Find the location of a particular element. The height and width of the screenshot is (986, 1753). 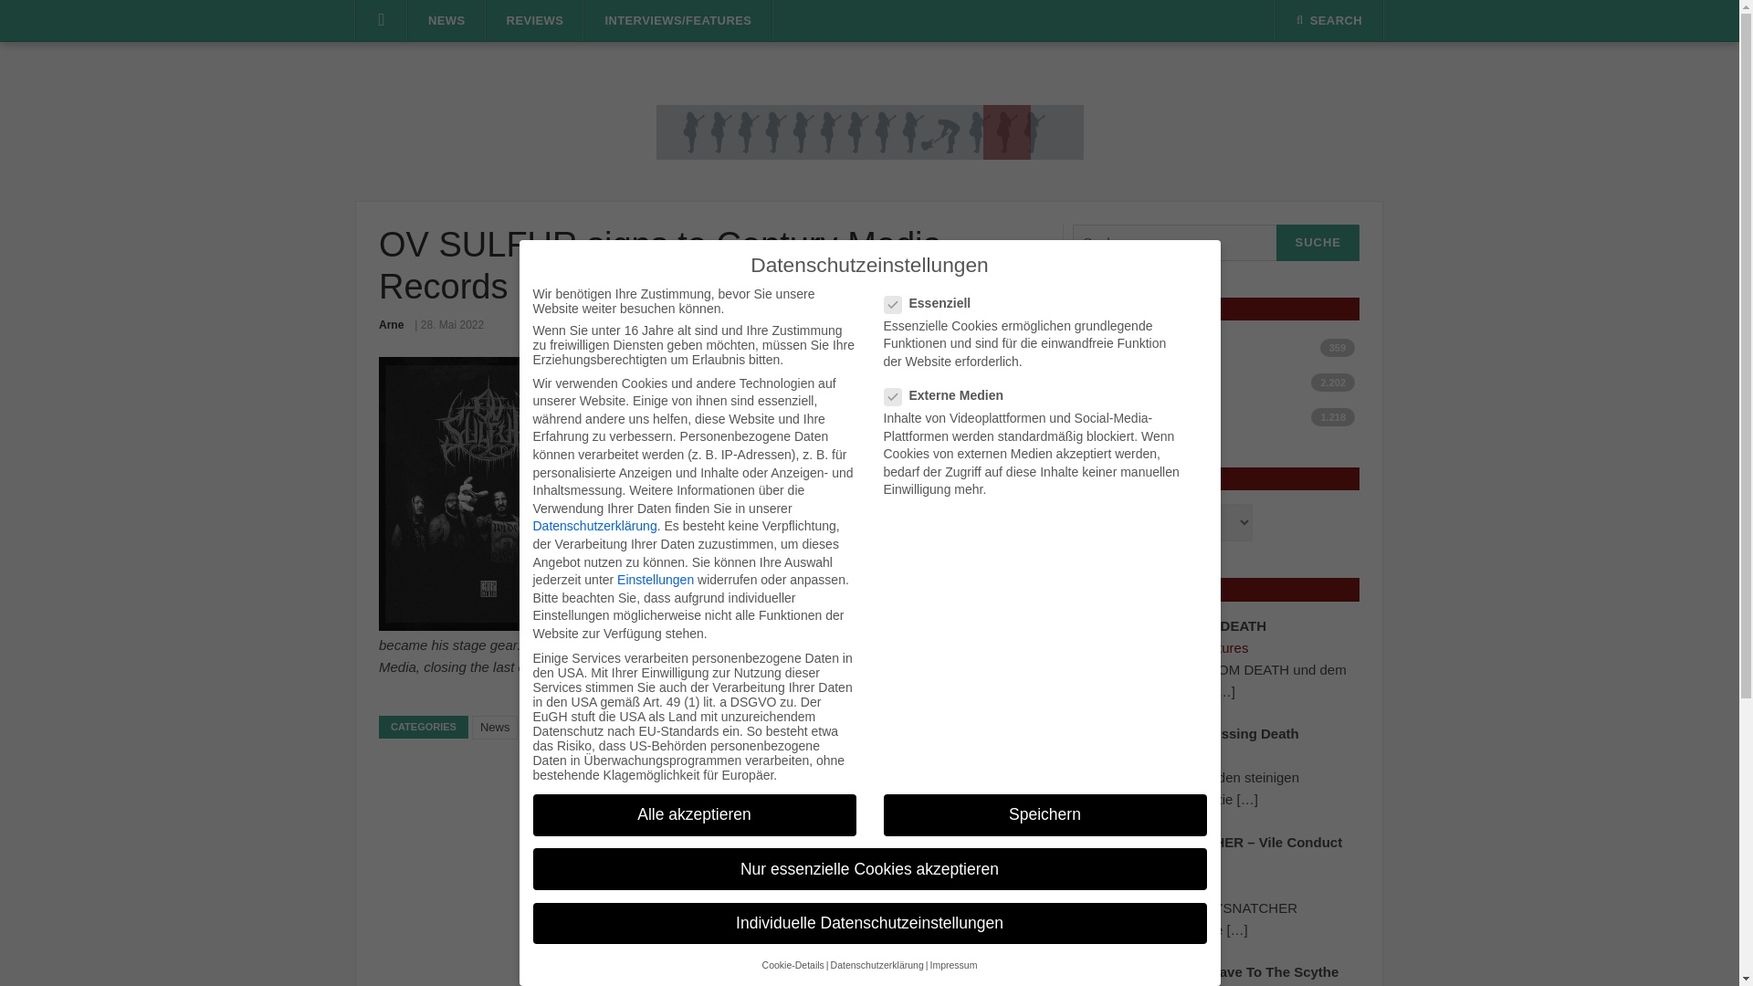

Reviews is located at coordinates (1222, 416).